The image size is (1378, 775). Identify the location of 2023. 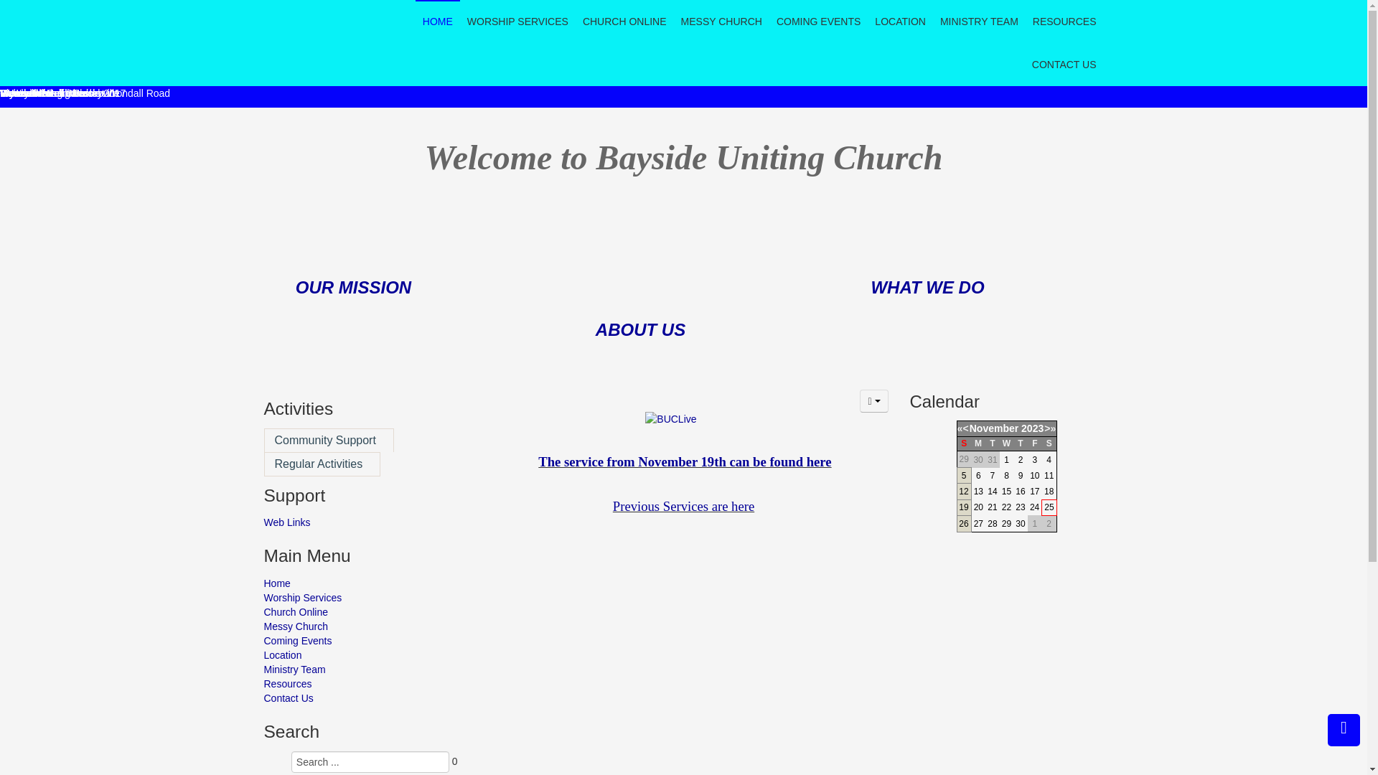
(1032, 428).